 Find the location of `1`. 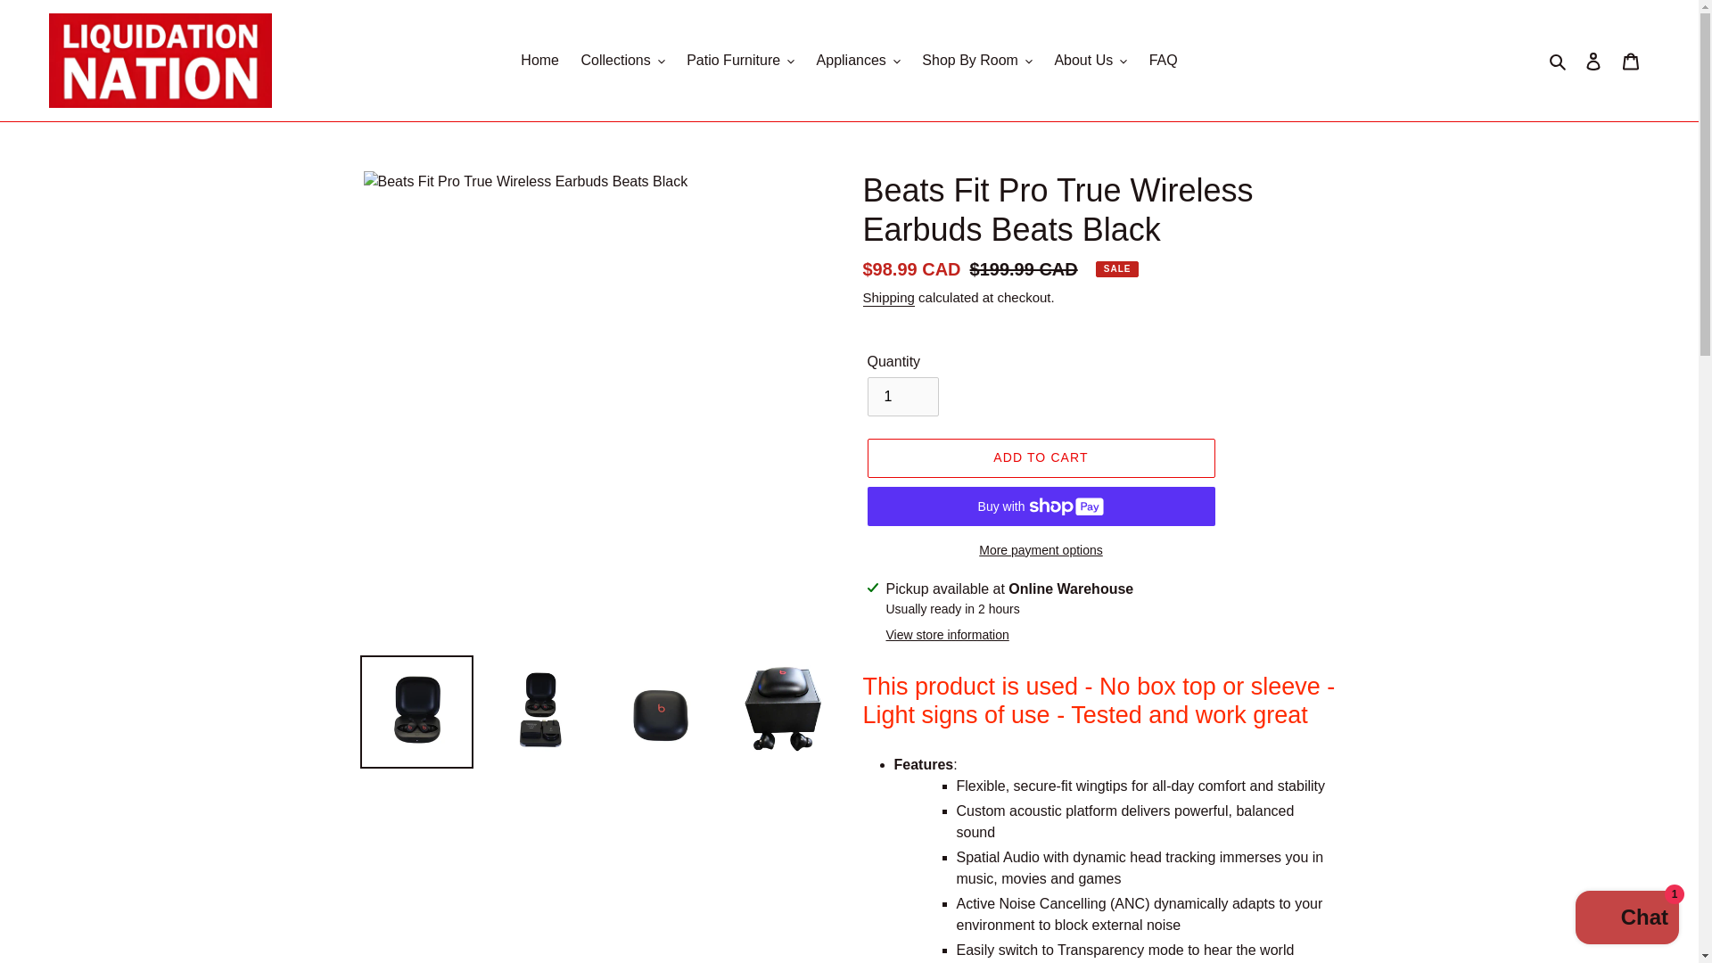

1 is located at coordinates (902, 396).